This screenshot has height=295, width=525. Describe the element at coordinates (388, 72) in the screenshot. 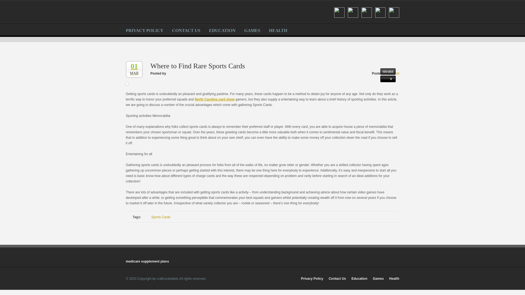

I see `SHARE` at that location.